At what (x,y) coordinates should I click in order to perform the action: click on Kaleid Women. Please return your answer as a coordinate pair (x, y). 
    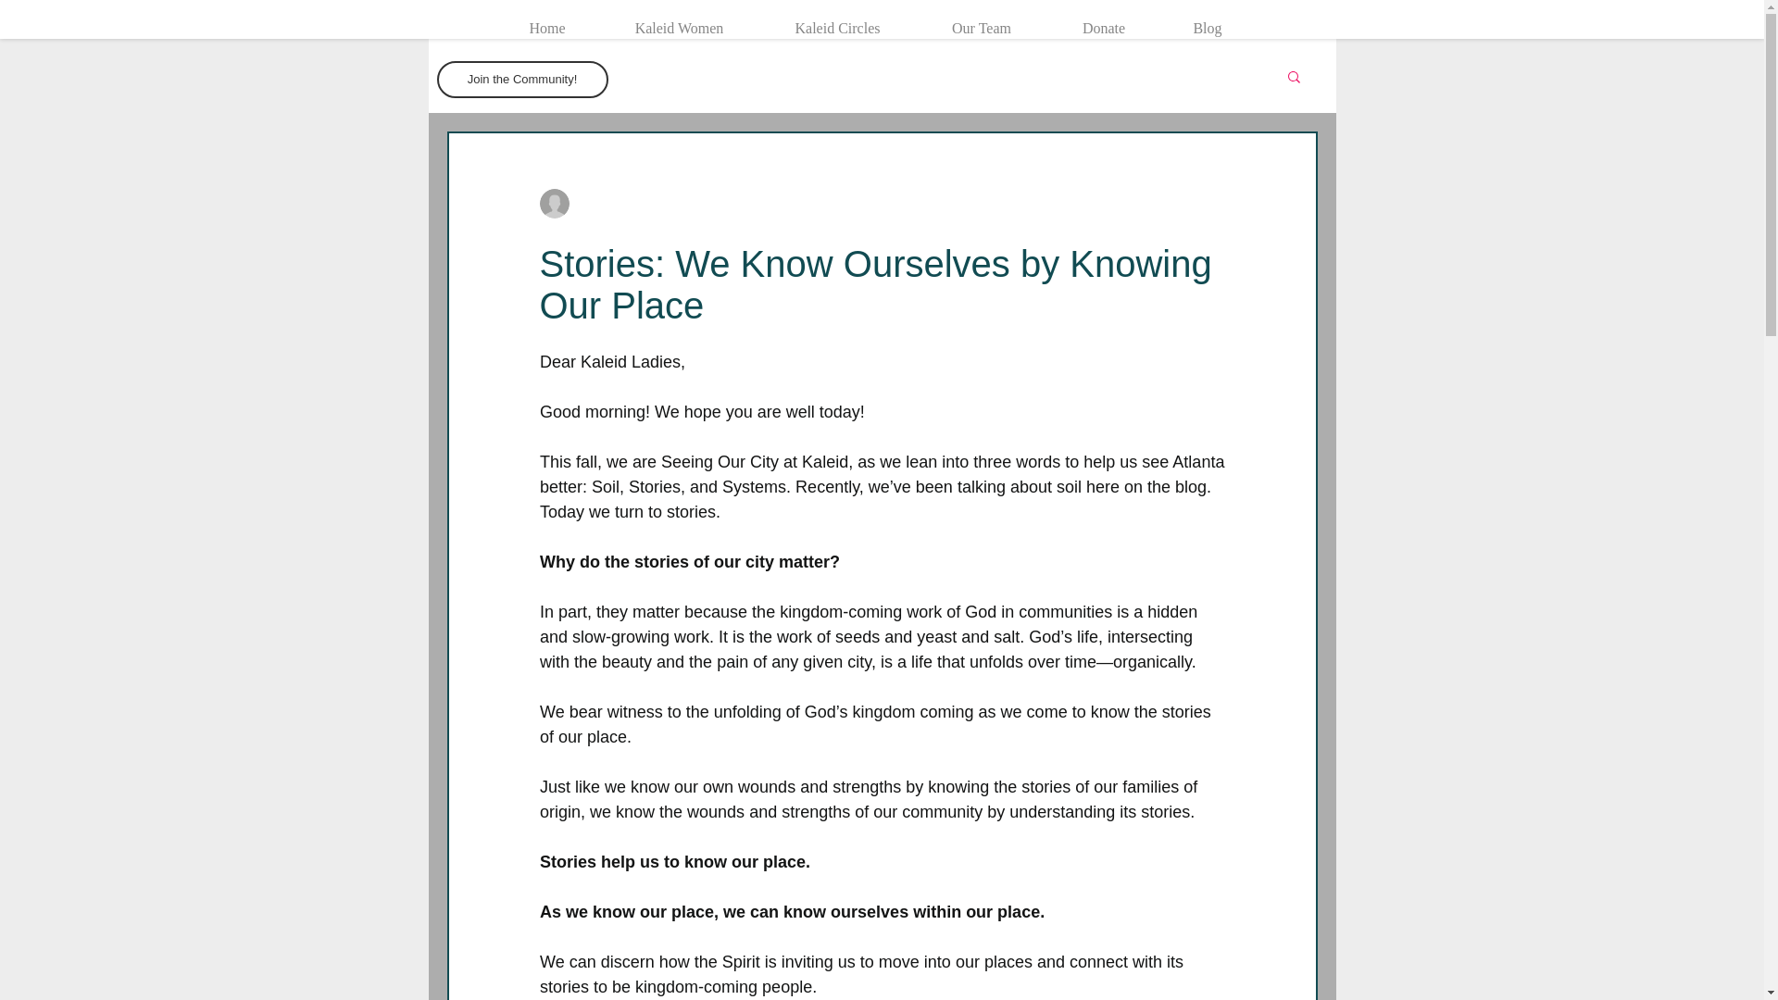
    Looking at the image, I should click on (680, 20).